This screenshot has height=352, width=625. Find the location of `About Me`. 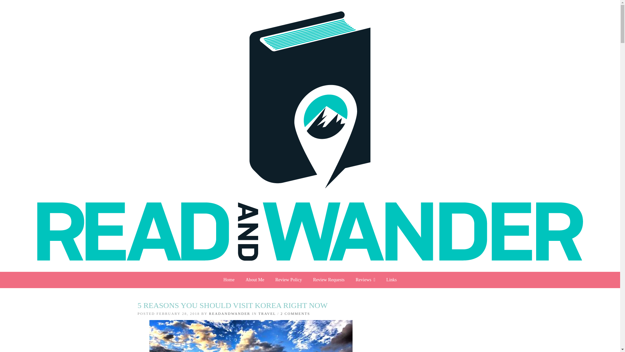

About Me is located at coordinates (255, 280).